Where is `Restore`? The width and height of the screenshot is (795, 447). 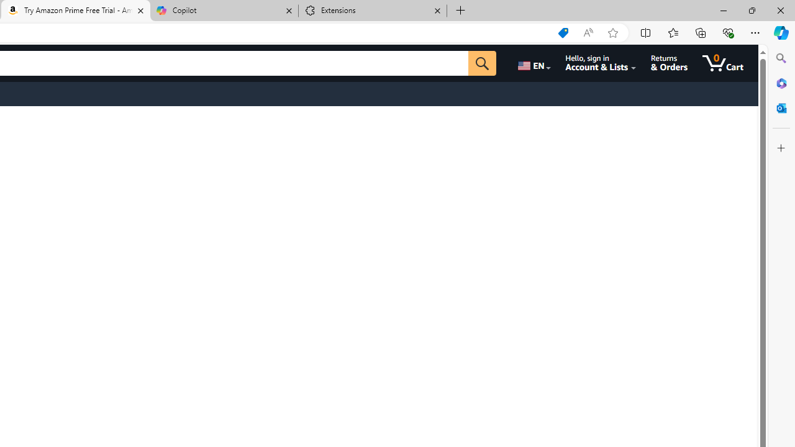 Restore is located at coordinates (752, 10).